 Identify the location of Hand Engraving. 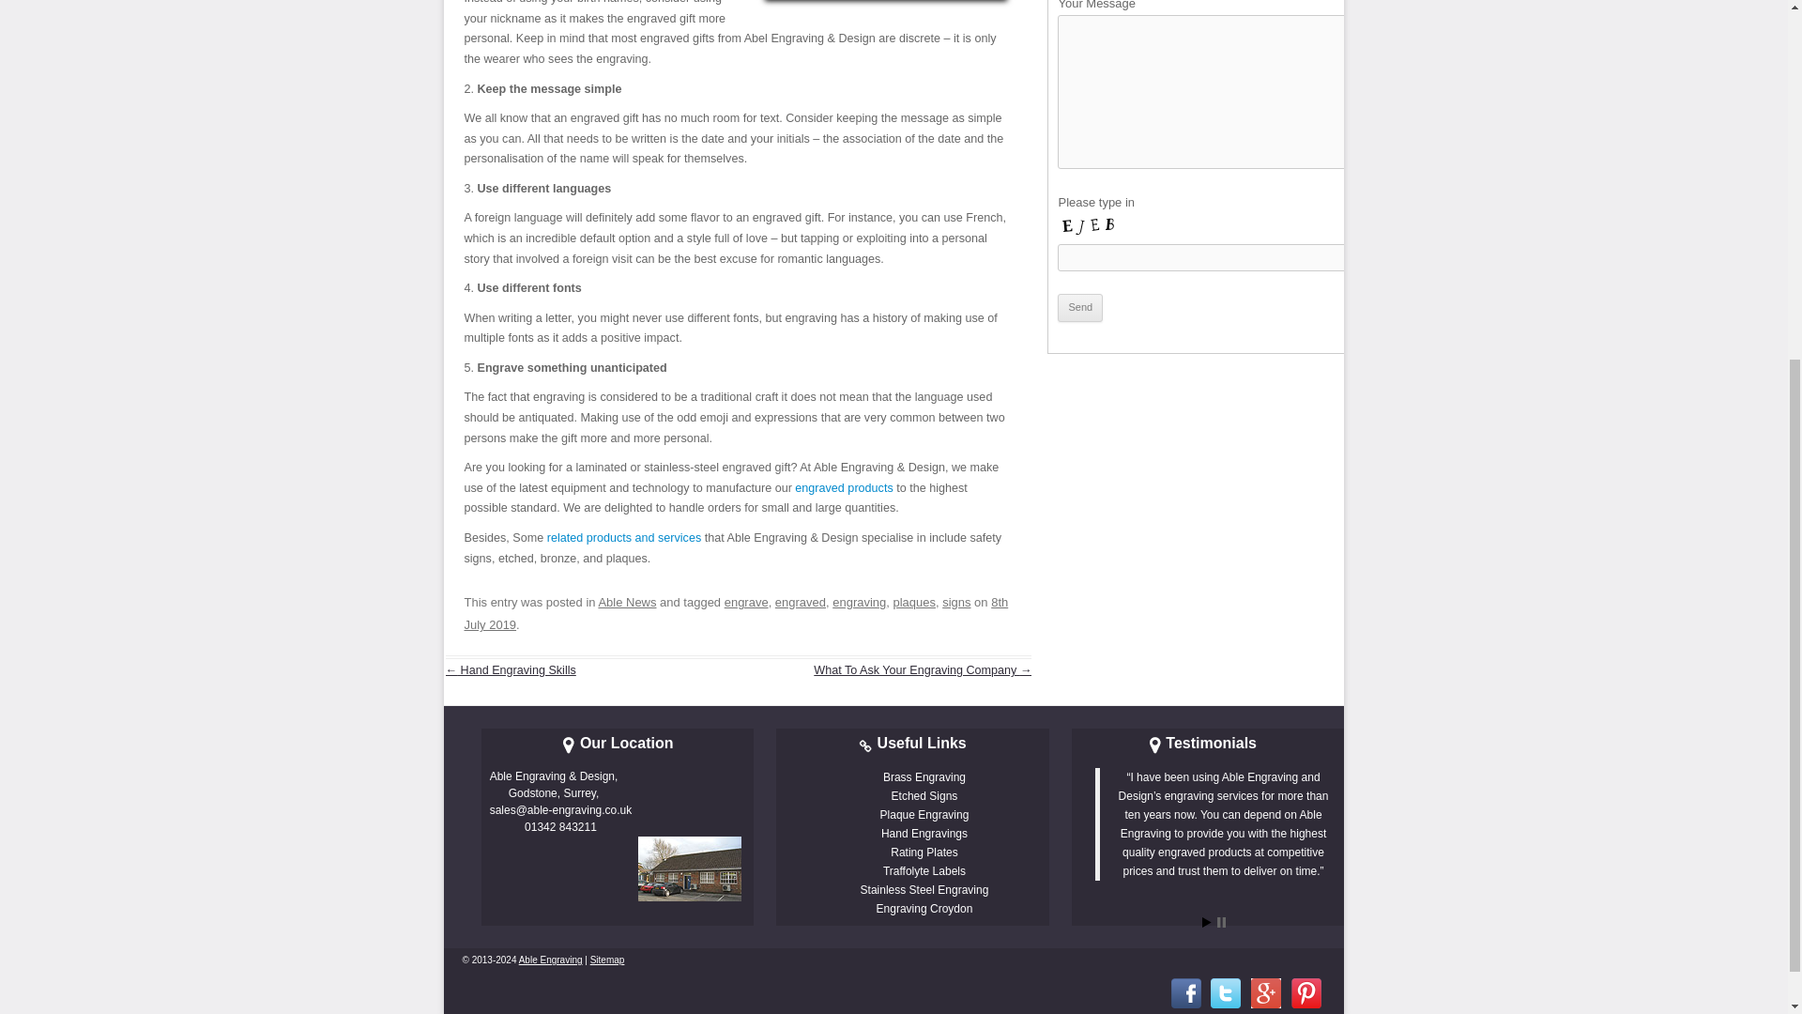
(924, 834).